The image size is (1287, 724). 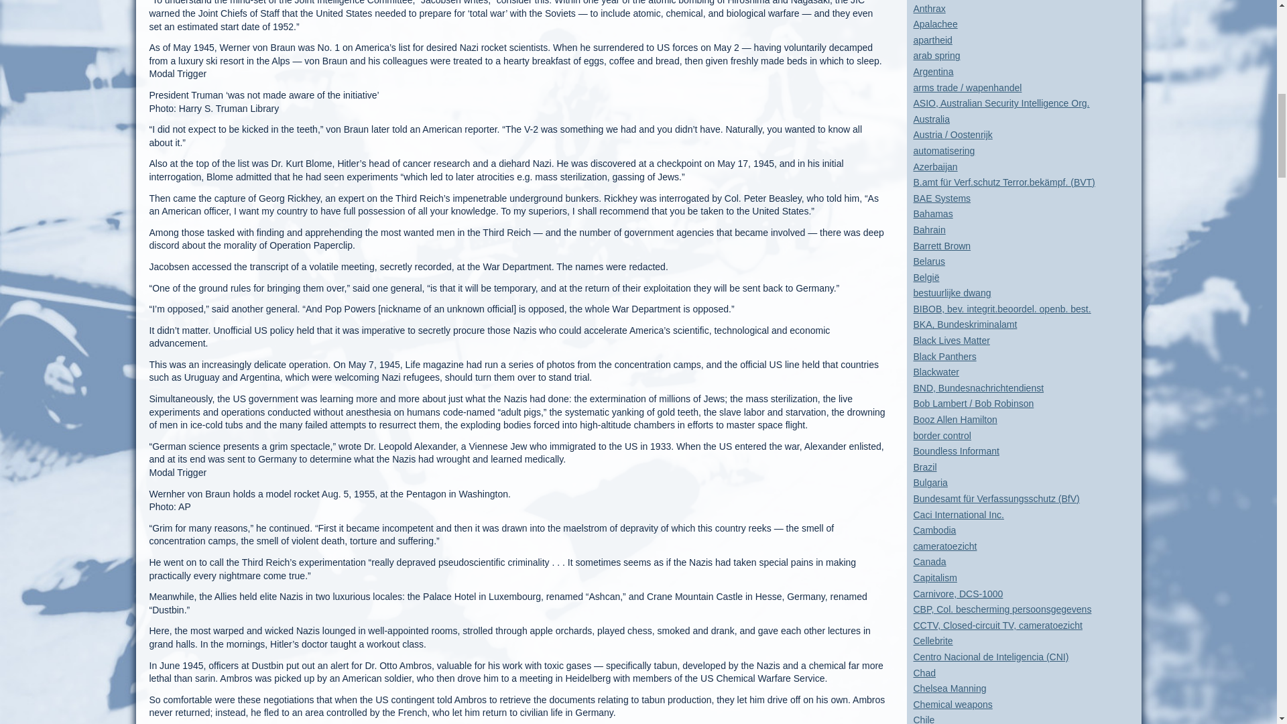 I want to click on Argentina, so click(x=933, y=71).